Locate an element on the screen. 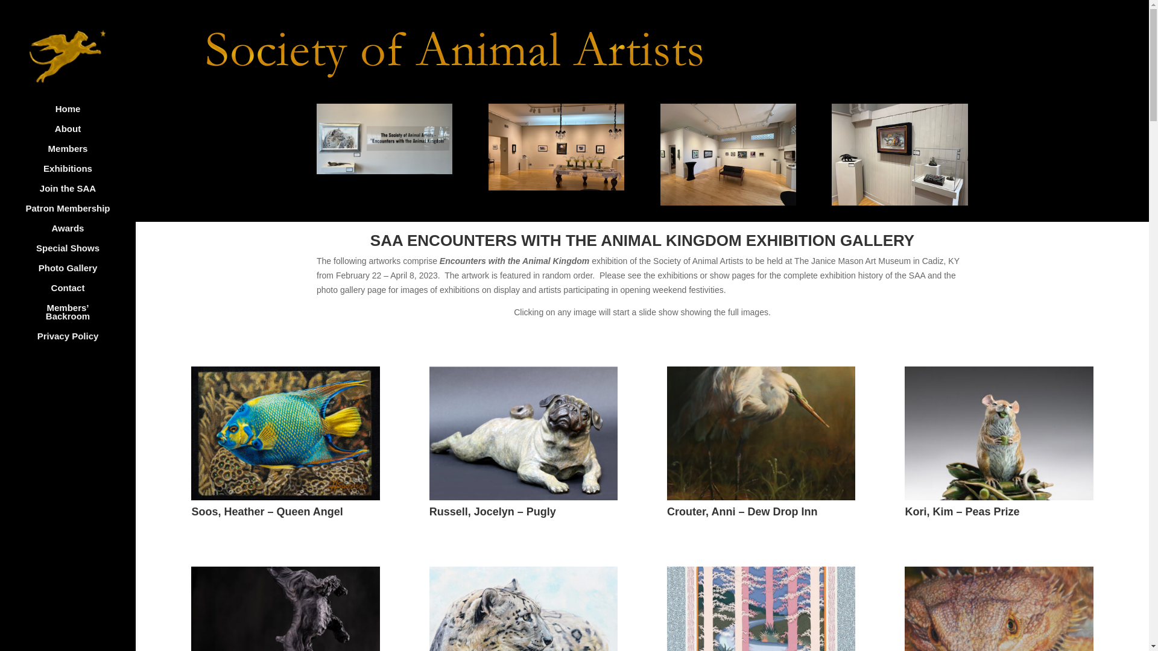  Join the SAA is located at coordinates (80, 194).